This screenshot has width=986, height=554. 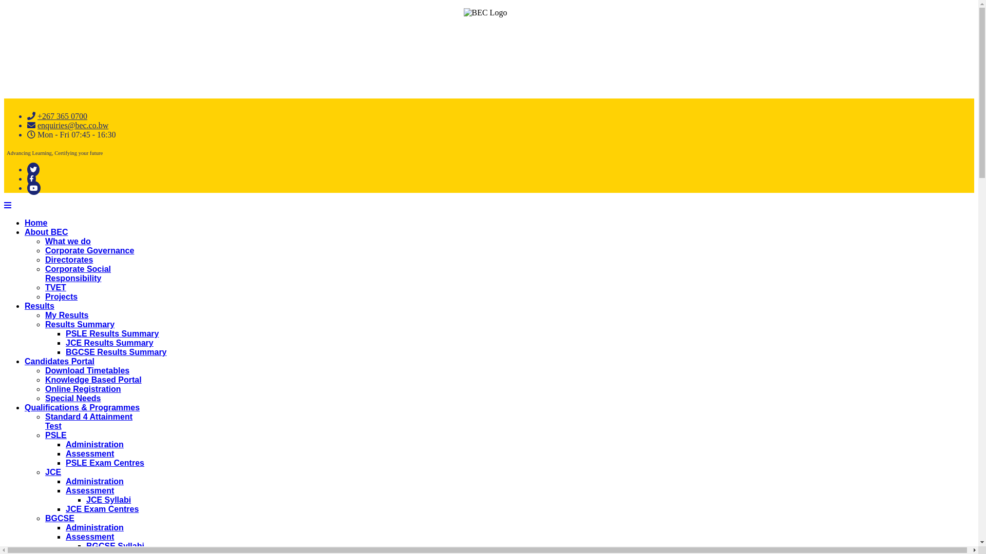 I want to click on PSLE, so click(x=56, y=435).